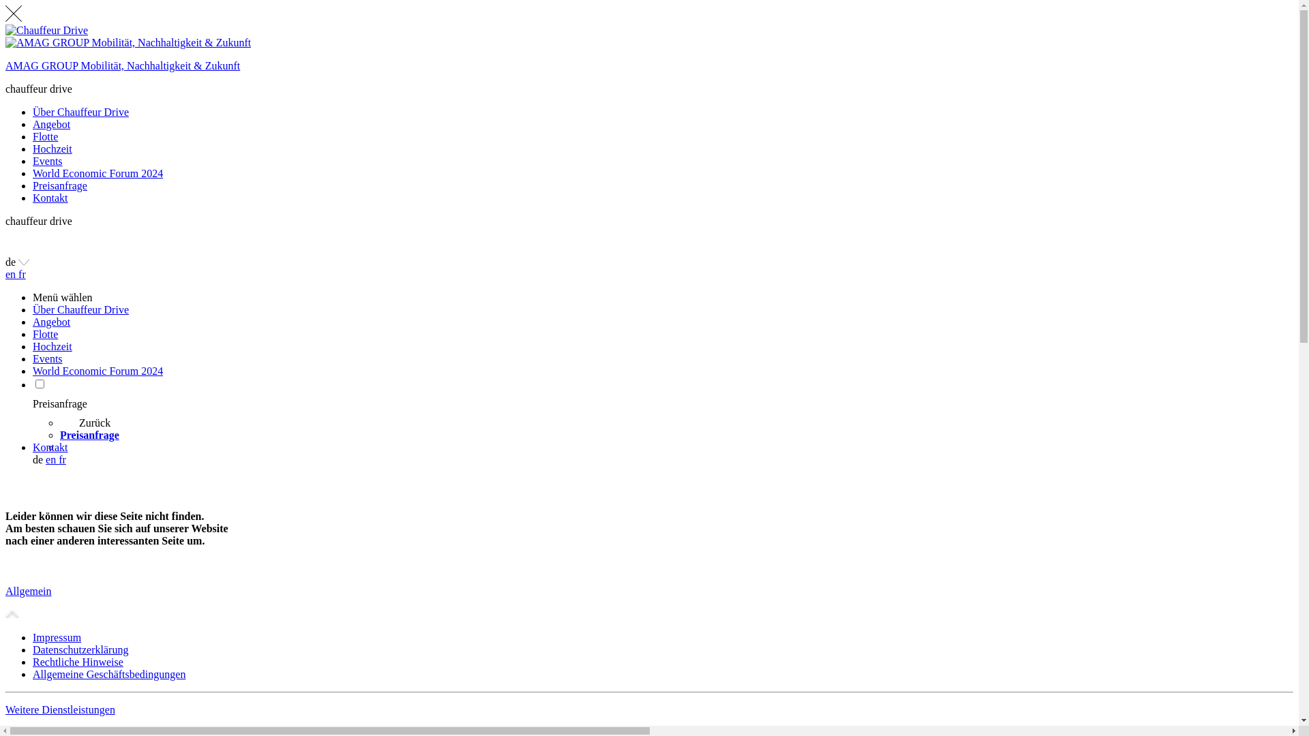 This screenshot has height=736, width=1309. Describe the element at coordinates (57, 638) in the screenshot. I see `Impressum` at that location.